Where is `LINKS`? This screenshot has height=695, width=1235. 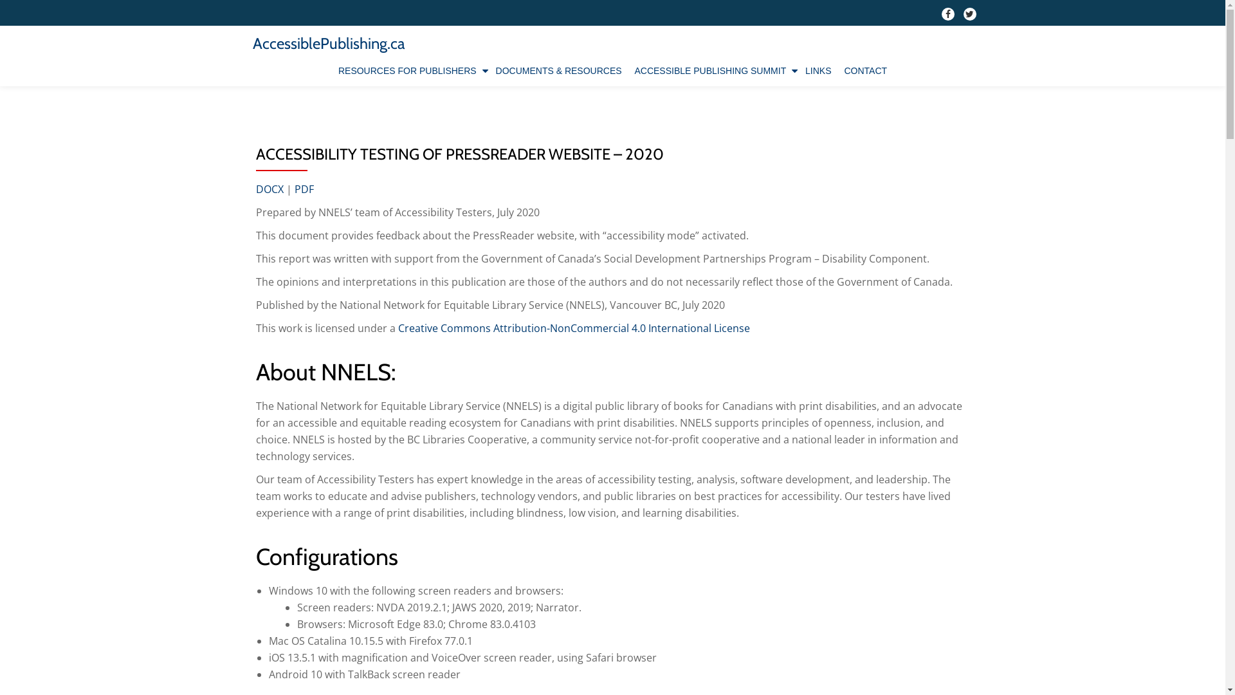
LINKS is located at coordinates (818, 71).